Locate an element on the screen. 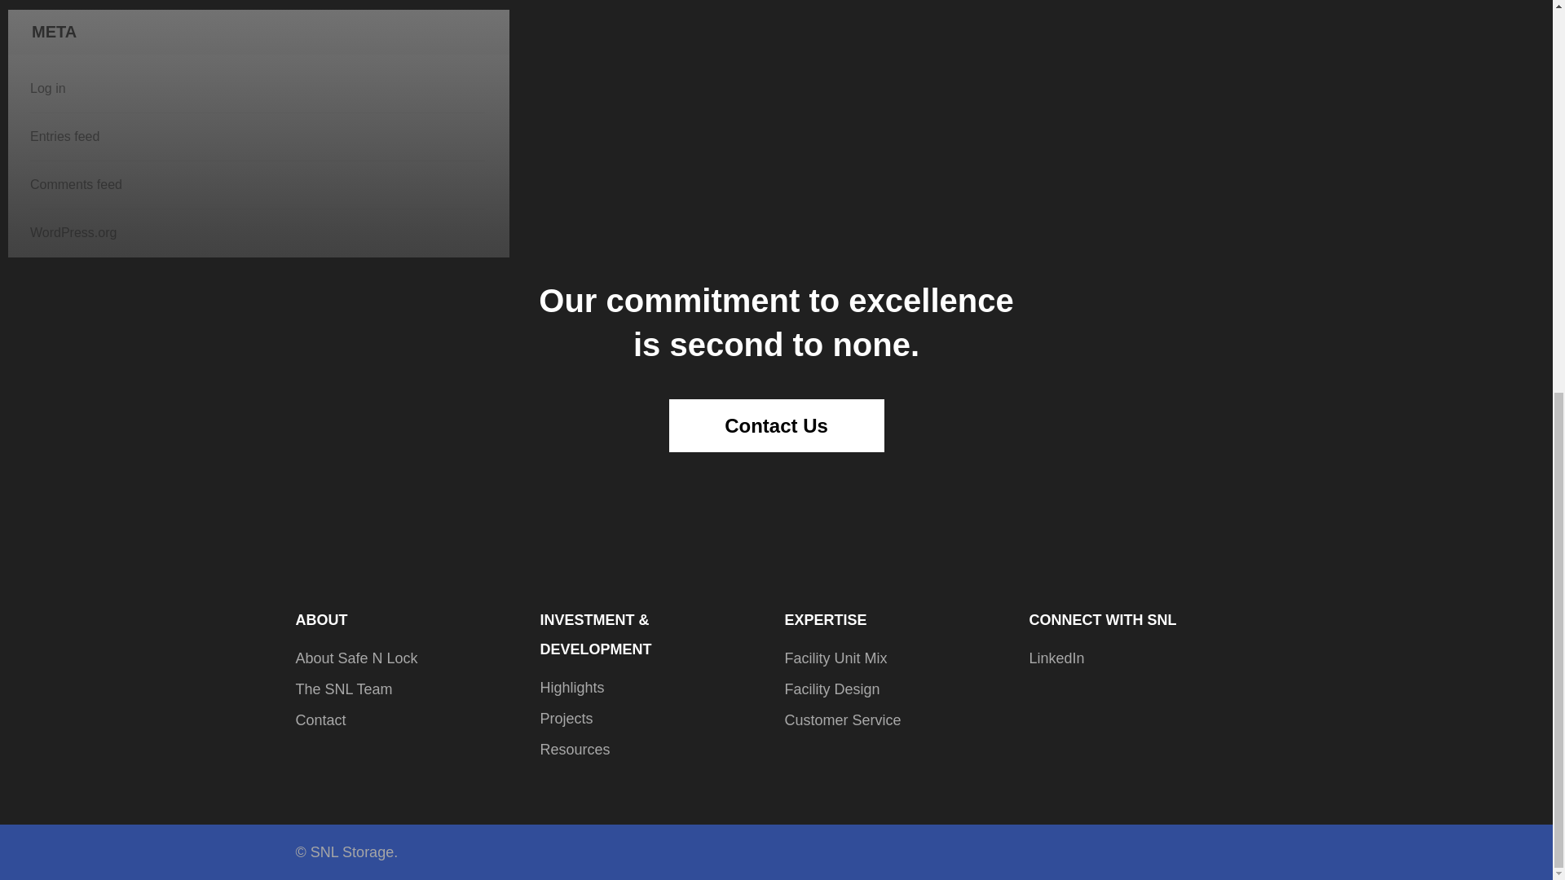  Contact is located at coordinates (320, 720).